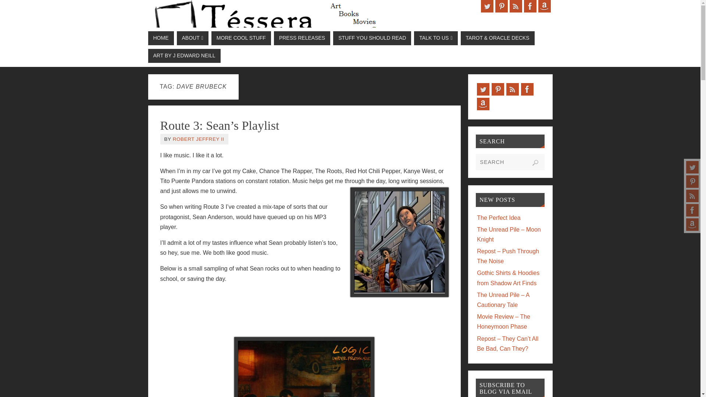 Image resolution: width=706 pixels, height=397 pixels. Describe the element at coordinates (350, 22) in the screenshot. I see `Tessera Guild` at that location.